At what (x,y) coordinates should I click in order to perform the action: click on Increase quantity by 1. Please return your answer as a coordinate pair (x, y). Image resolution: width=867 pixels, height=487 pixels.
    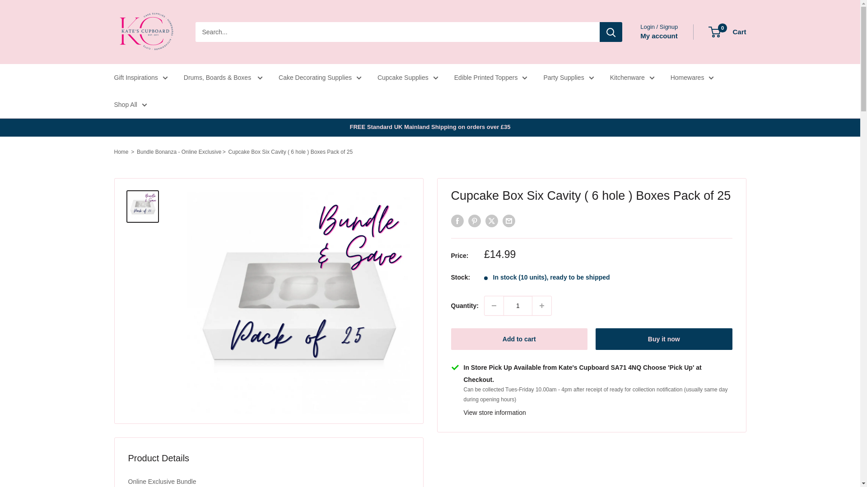
    Looking at the image, I should click on (542, 305).